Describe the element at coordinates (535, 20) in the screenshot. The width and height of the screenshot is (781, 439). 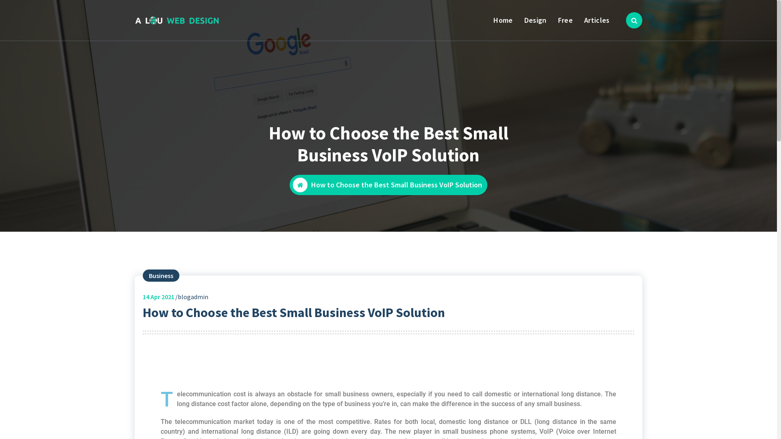
I see `Design` at that location.